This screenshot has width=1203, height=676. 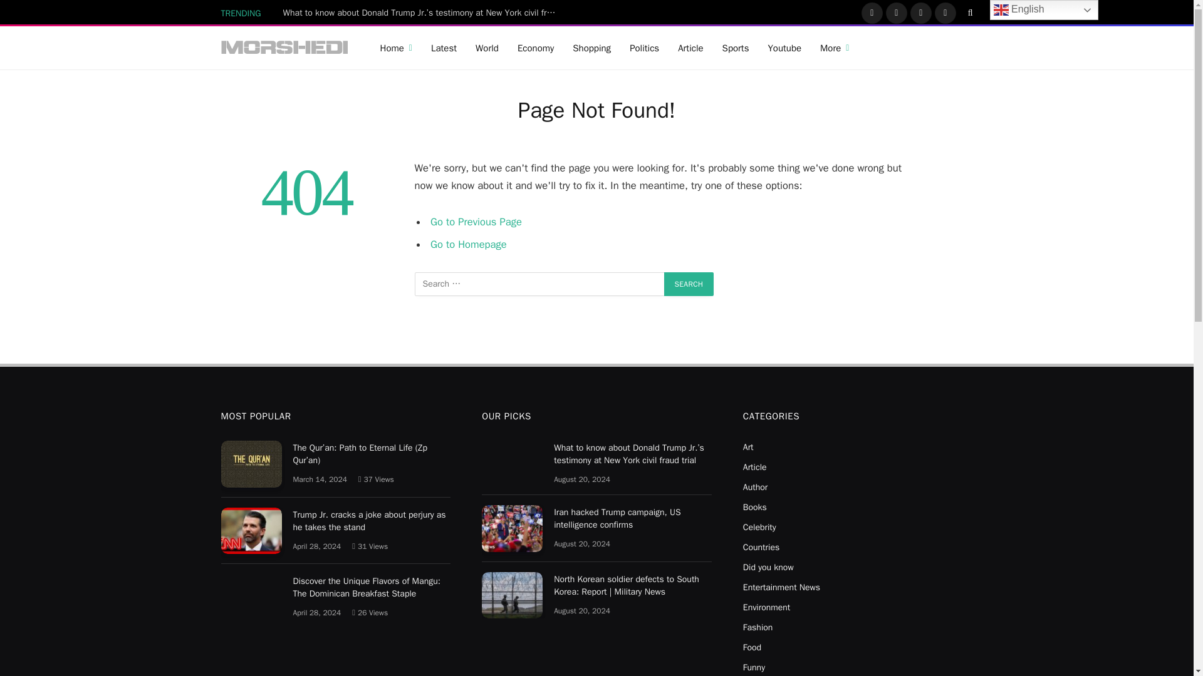 What do you see at coordinates (689, 284) in the screenshot?
I see `Search` at bounding box center [689, 284].